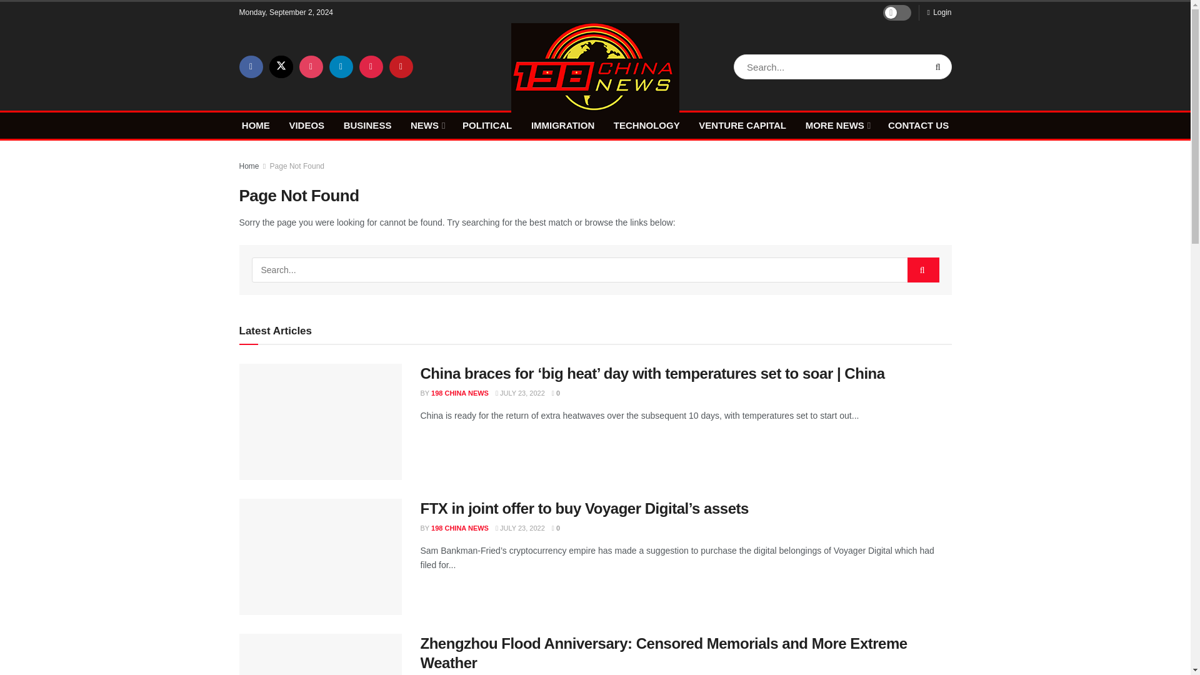 This screenshot has width=1200, height=675. Describe the element at coordinates (939, 12) in the screenshot. I see `Login` at that location.